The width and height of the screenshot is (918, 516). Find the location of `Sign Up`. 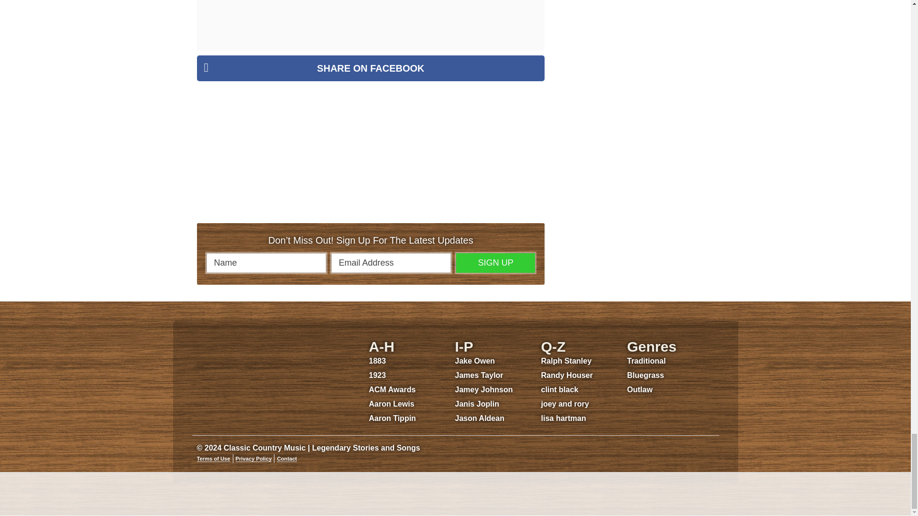

Sign Up is located at coordinates (495, 263).